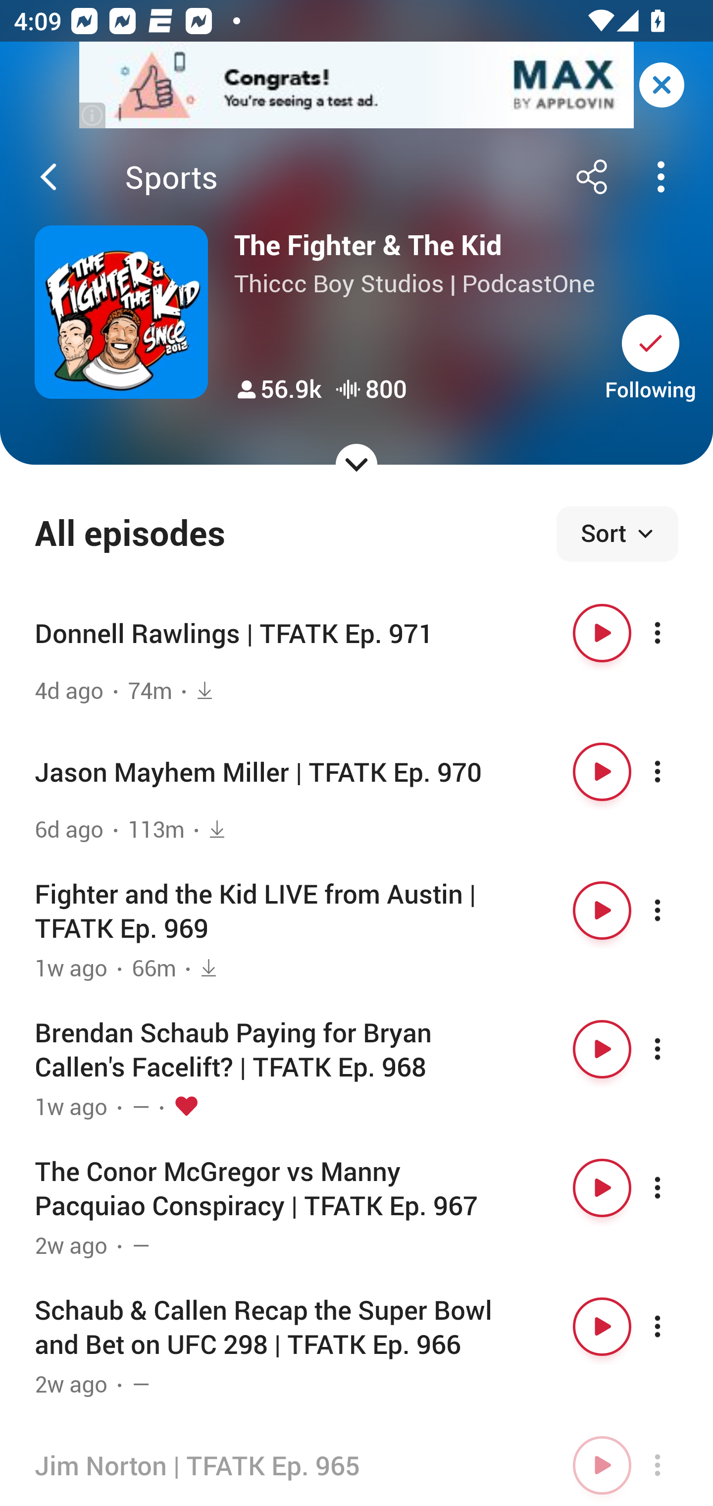 This screenshot has height=1506, width=713. What do you see at coordinates (602, 911) in the screenshot?
I see `Play button` at bounding box center [602, 911].